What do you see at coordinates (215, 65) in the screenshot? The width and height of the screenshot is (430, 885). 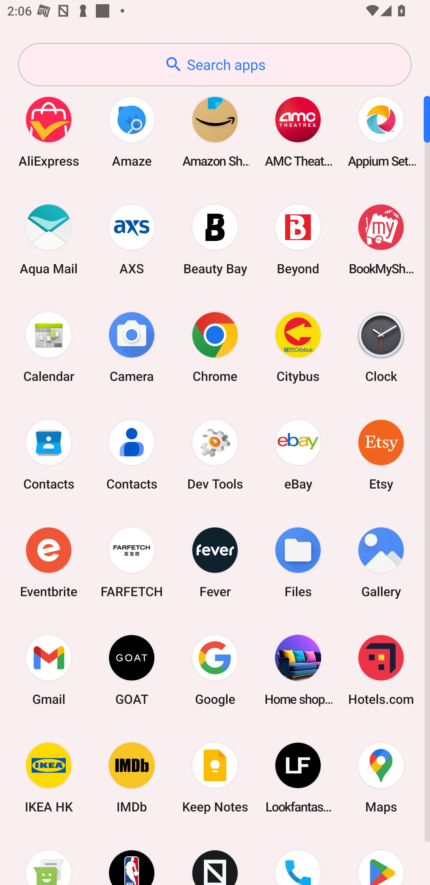 I see `  Search apps` at bounding box center [215, 65].